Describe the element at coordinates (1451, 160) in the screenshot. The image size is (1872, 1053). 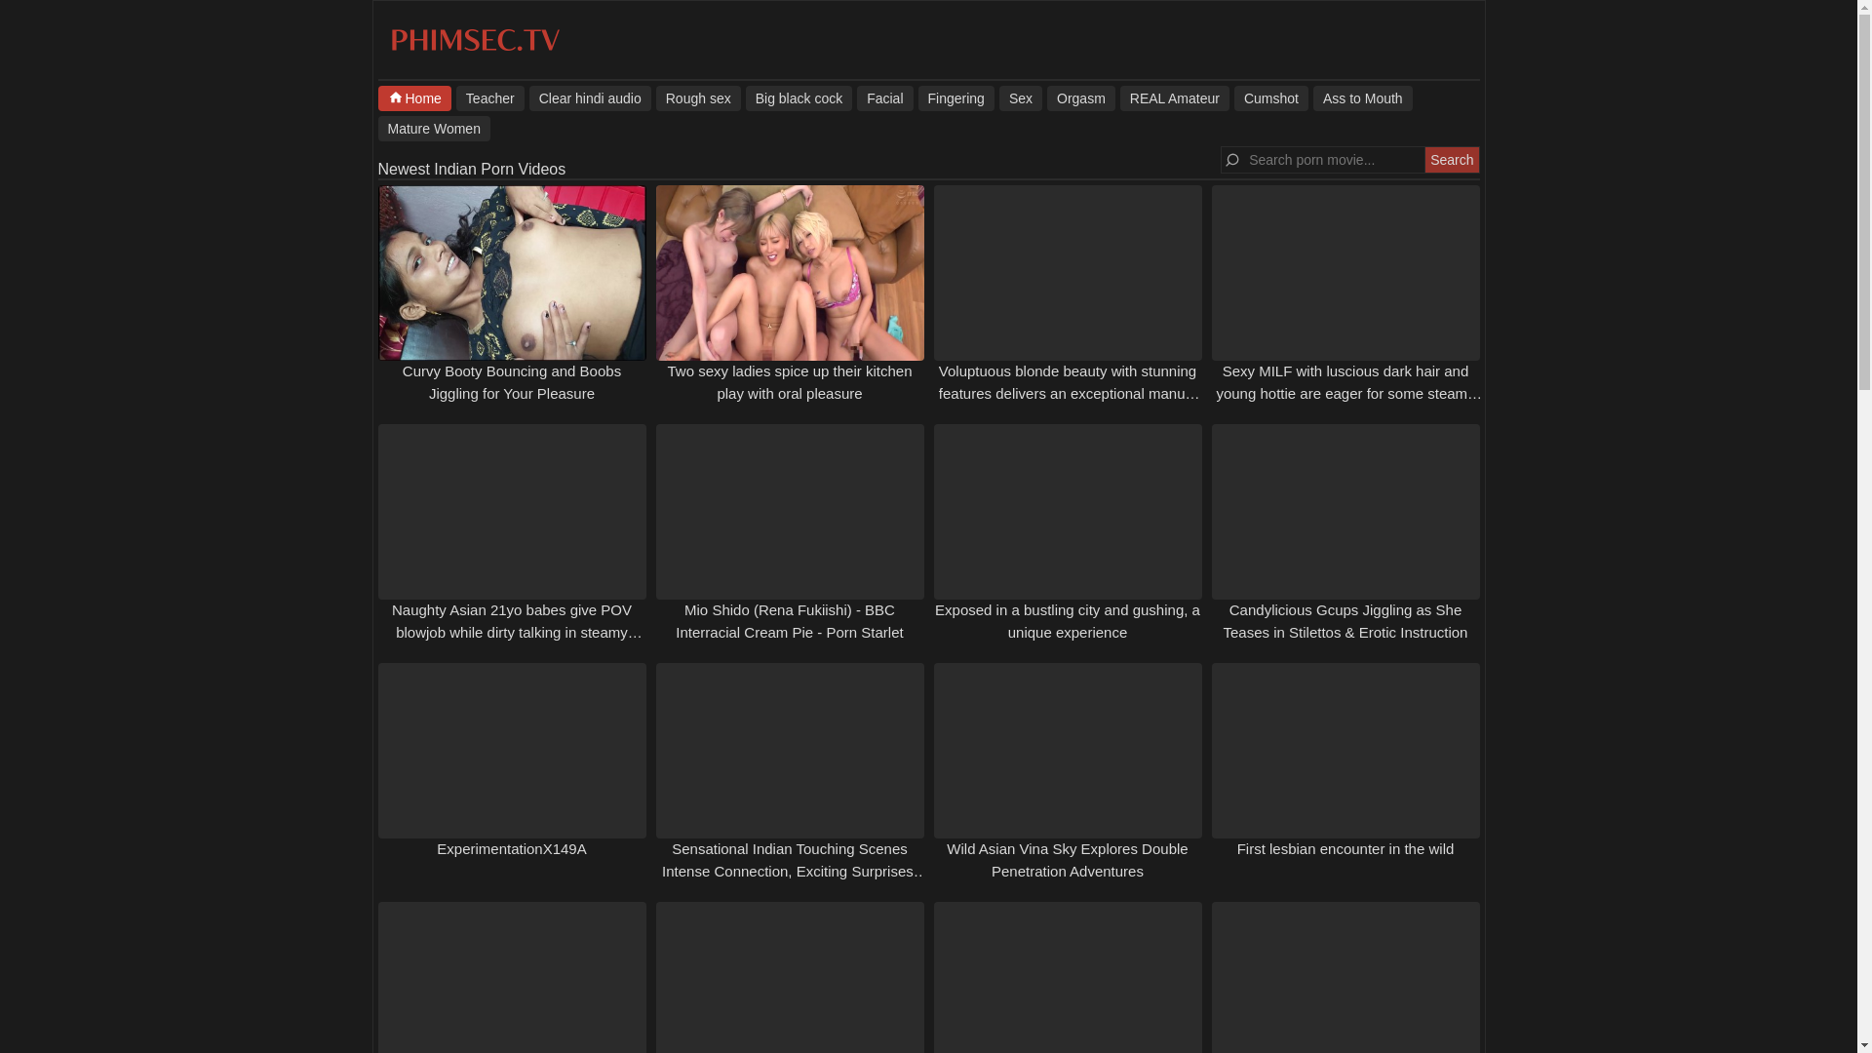
I see `Search` at that location.